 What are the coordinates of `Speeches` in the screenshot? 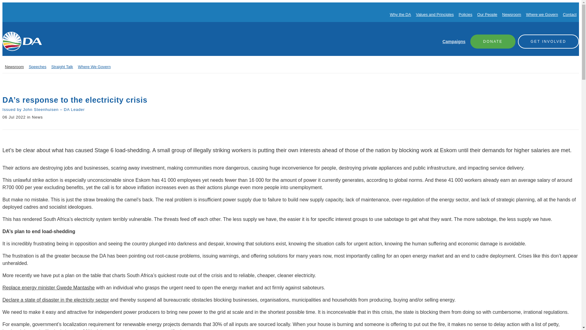 It's located at (37, 67).